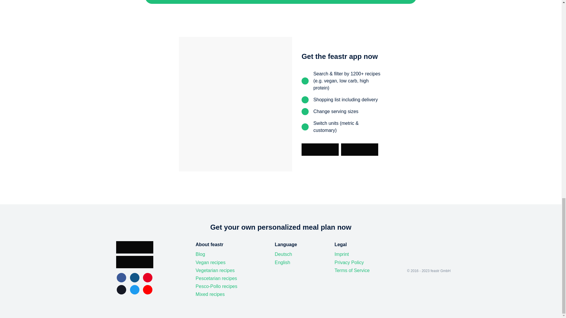  I want to click on Pescetarian recipes, so click(216, 279).